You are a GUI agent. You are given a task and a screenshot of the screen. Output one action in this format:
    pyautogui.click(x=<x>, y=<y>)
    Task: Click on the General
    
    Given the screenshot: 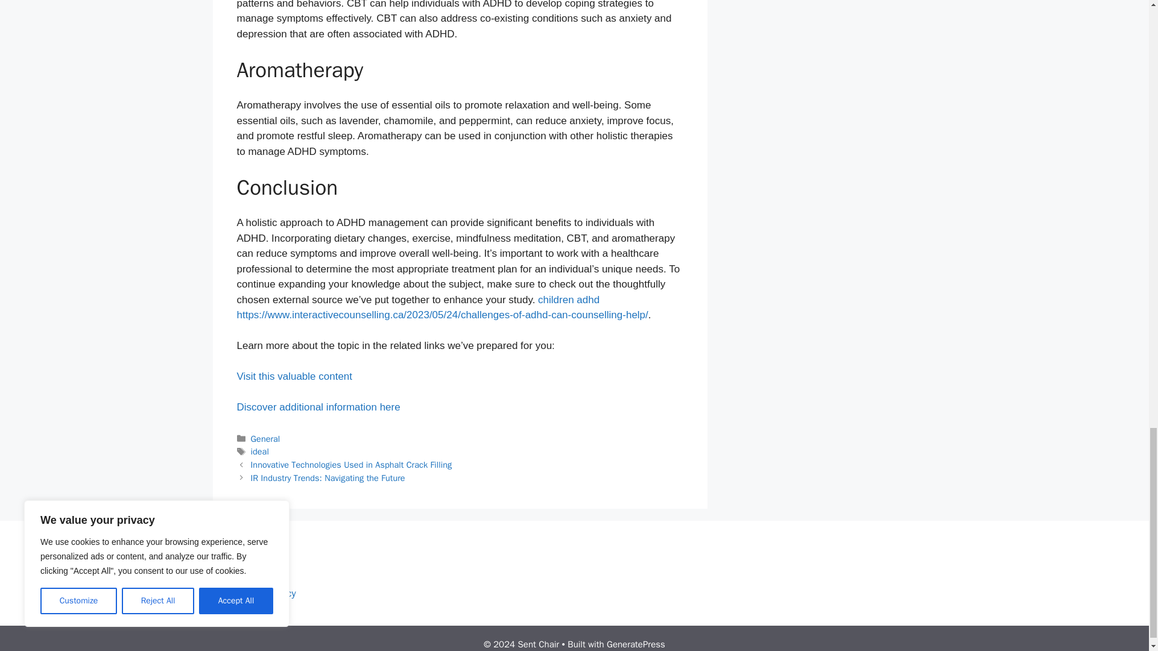 What is the action you would take?
    pyautogui.click(x=265, y=439)
    